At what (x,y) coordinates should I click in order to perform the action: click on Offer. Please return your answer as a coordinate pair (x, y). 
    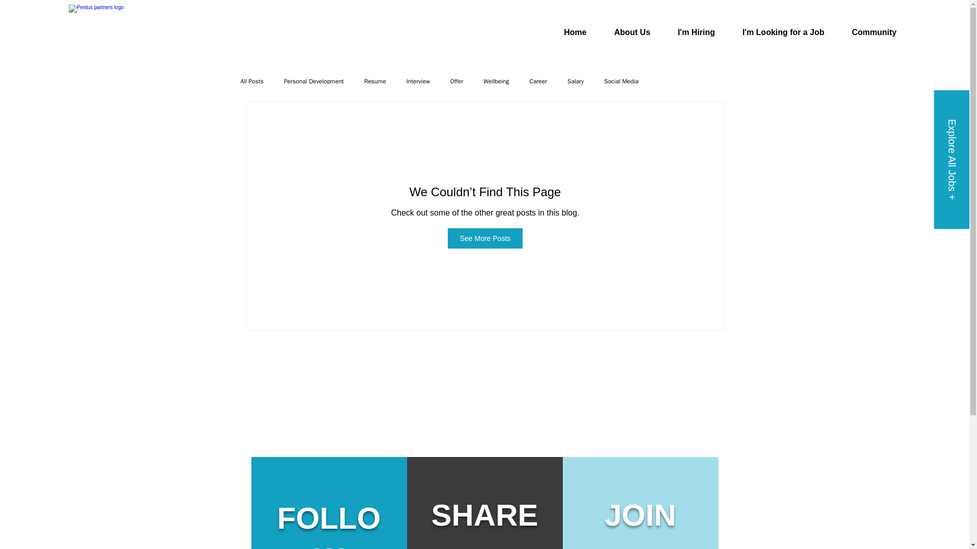
    Looking at the image, I should click on (457, 81).